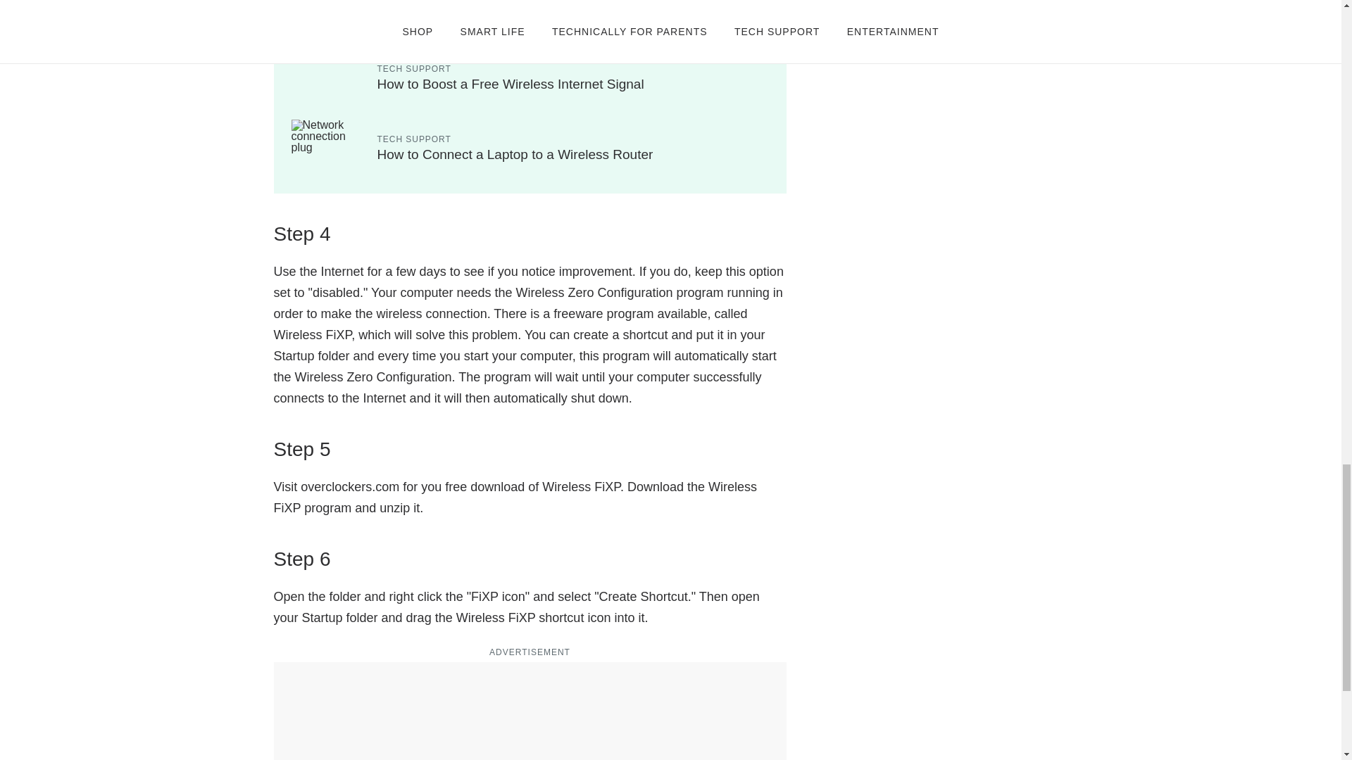 The image size is (1352, 760). What do you see at coordinates (552, 13) in the screenshot?
I see `How to Find Out What Type of Wireless Card Is in a Laptop` at bounding box center [552, 13].